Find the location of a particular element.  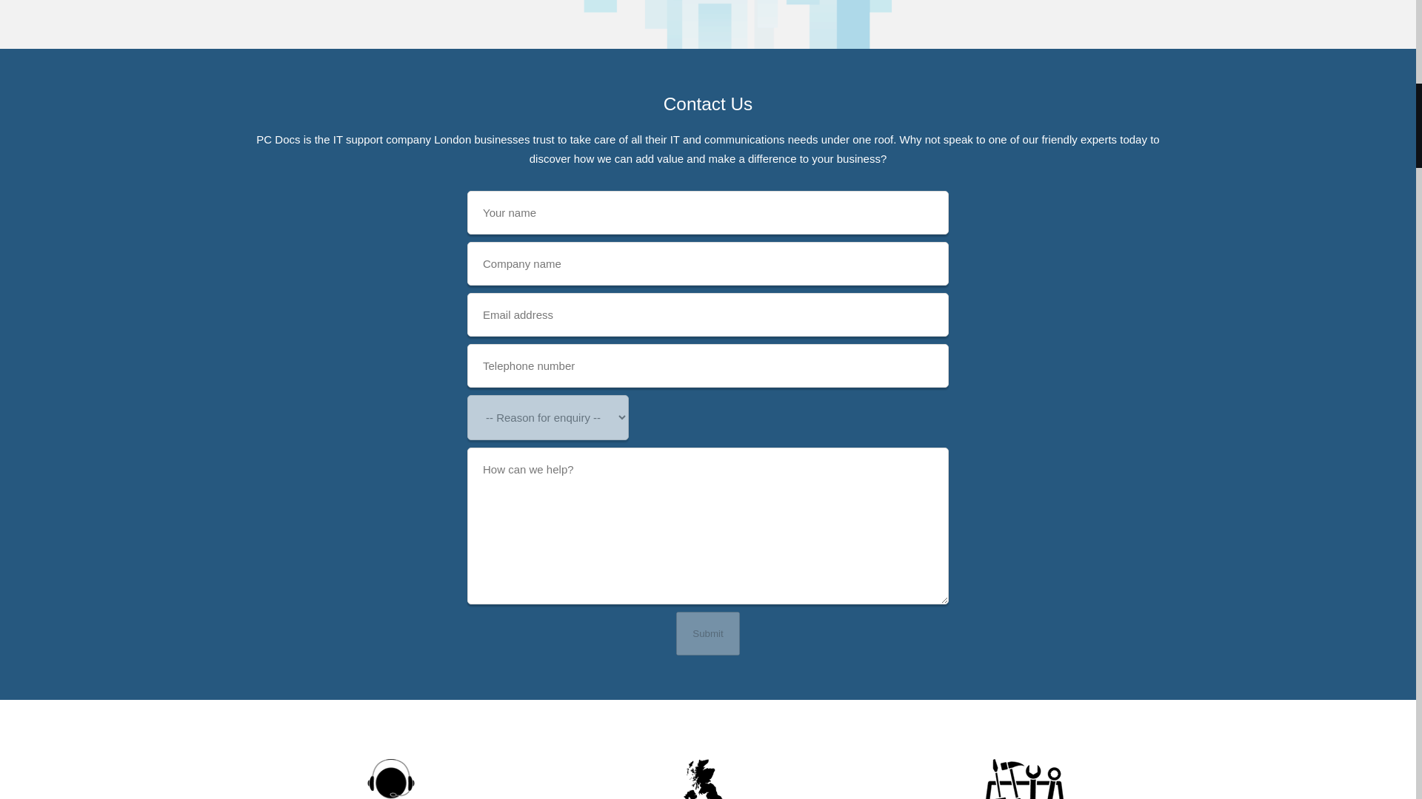

Submit is located at coordinates (708, 633).